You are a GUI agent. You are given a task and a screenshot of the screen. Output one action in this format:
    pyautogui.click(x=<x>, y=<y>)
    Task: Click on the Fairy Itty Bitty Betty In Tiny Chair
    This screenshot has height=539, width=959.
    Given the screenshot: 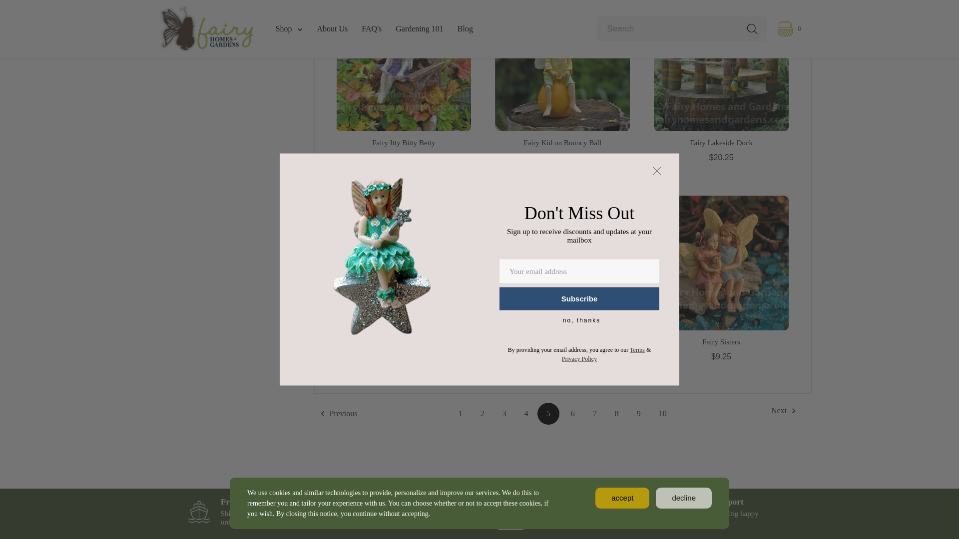 What is the action you would take?
    pyautogui.click(x=404, y=66)
    